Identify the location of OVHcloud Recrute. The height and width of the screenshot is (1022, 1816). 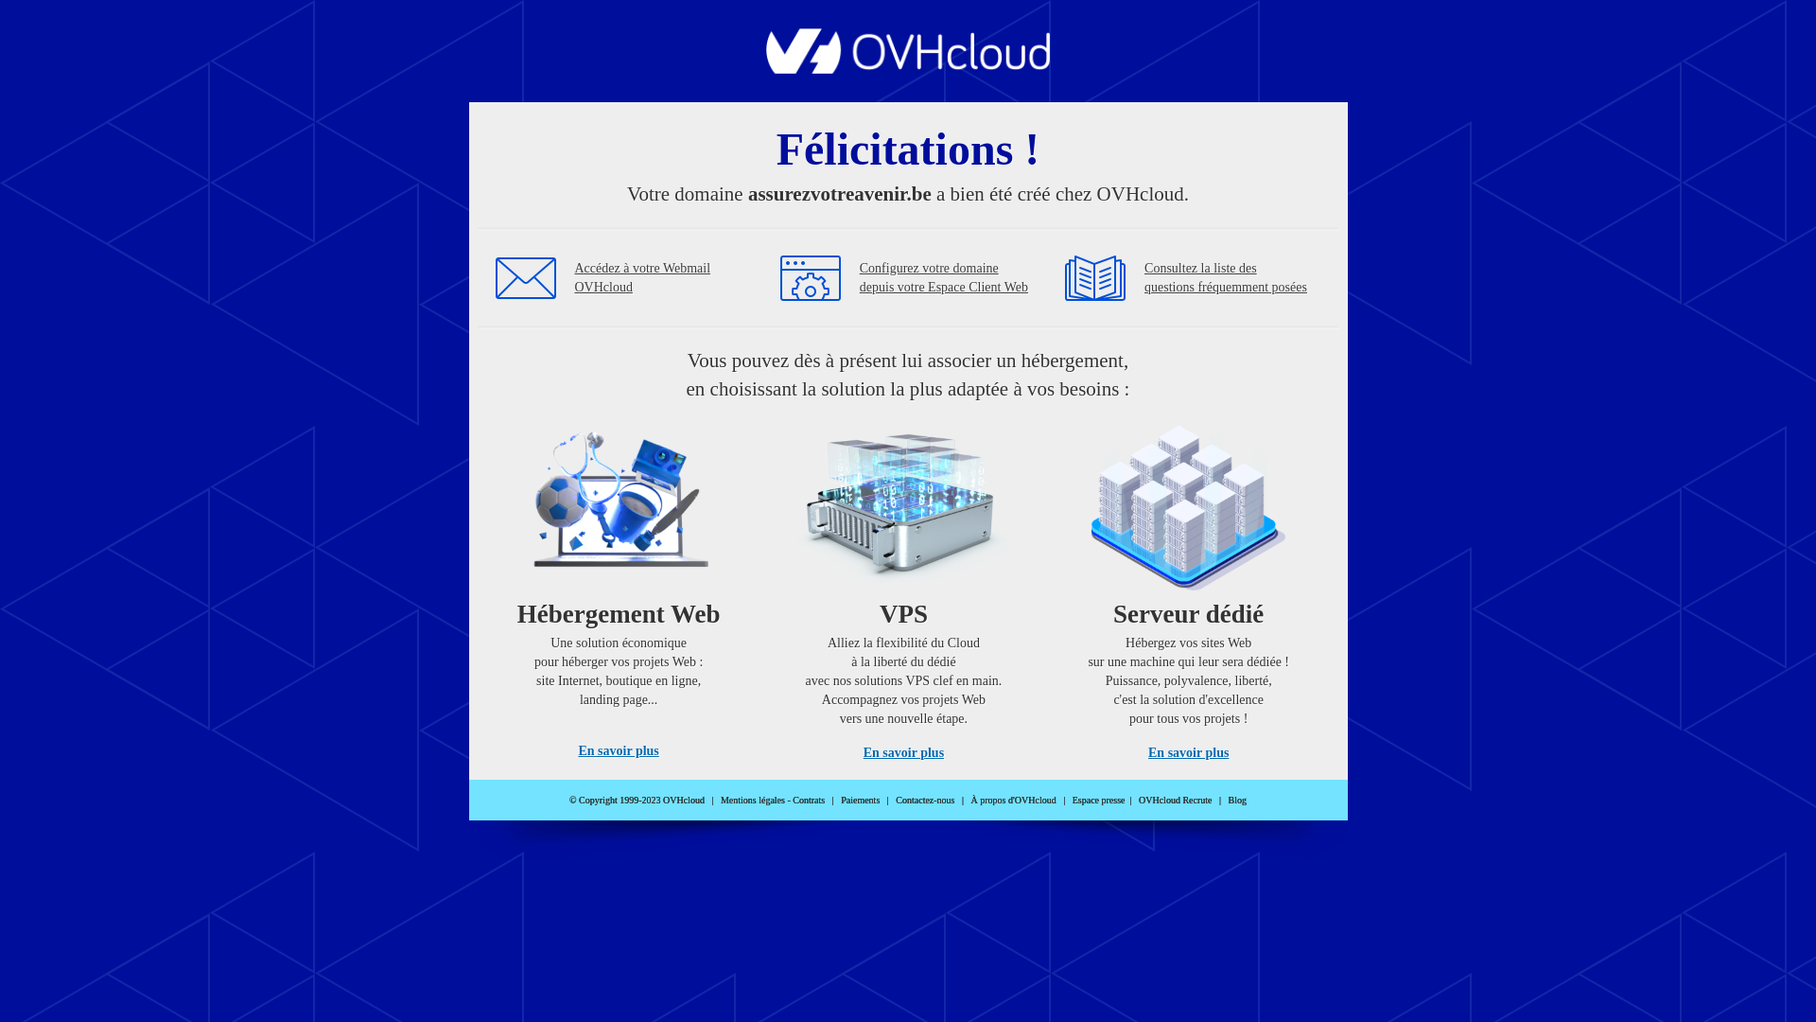
(1175, 801).